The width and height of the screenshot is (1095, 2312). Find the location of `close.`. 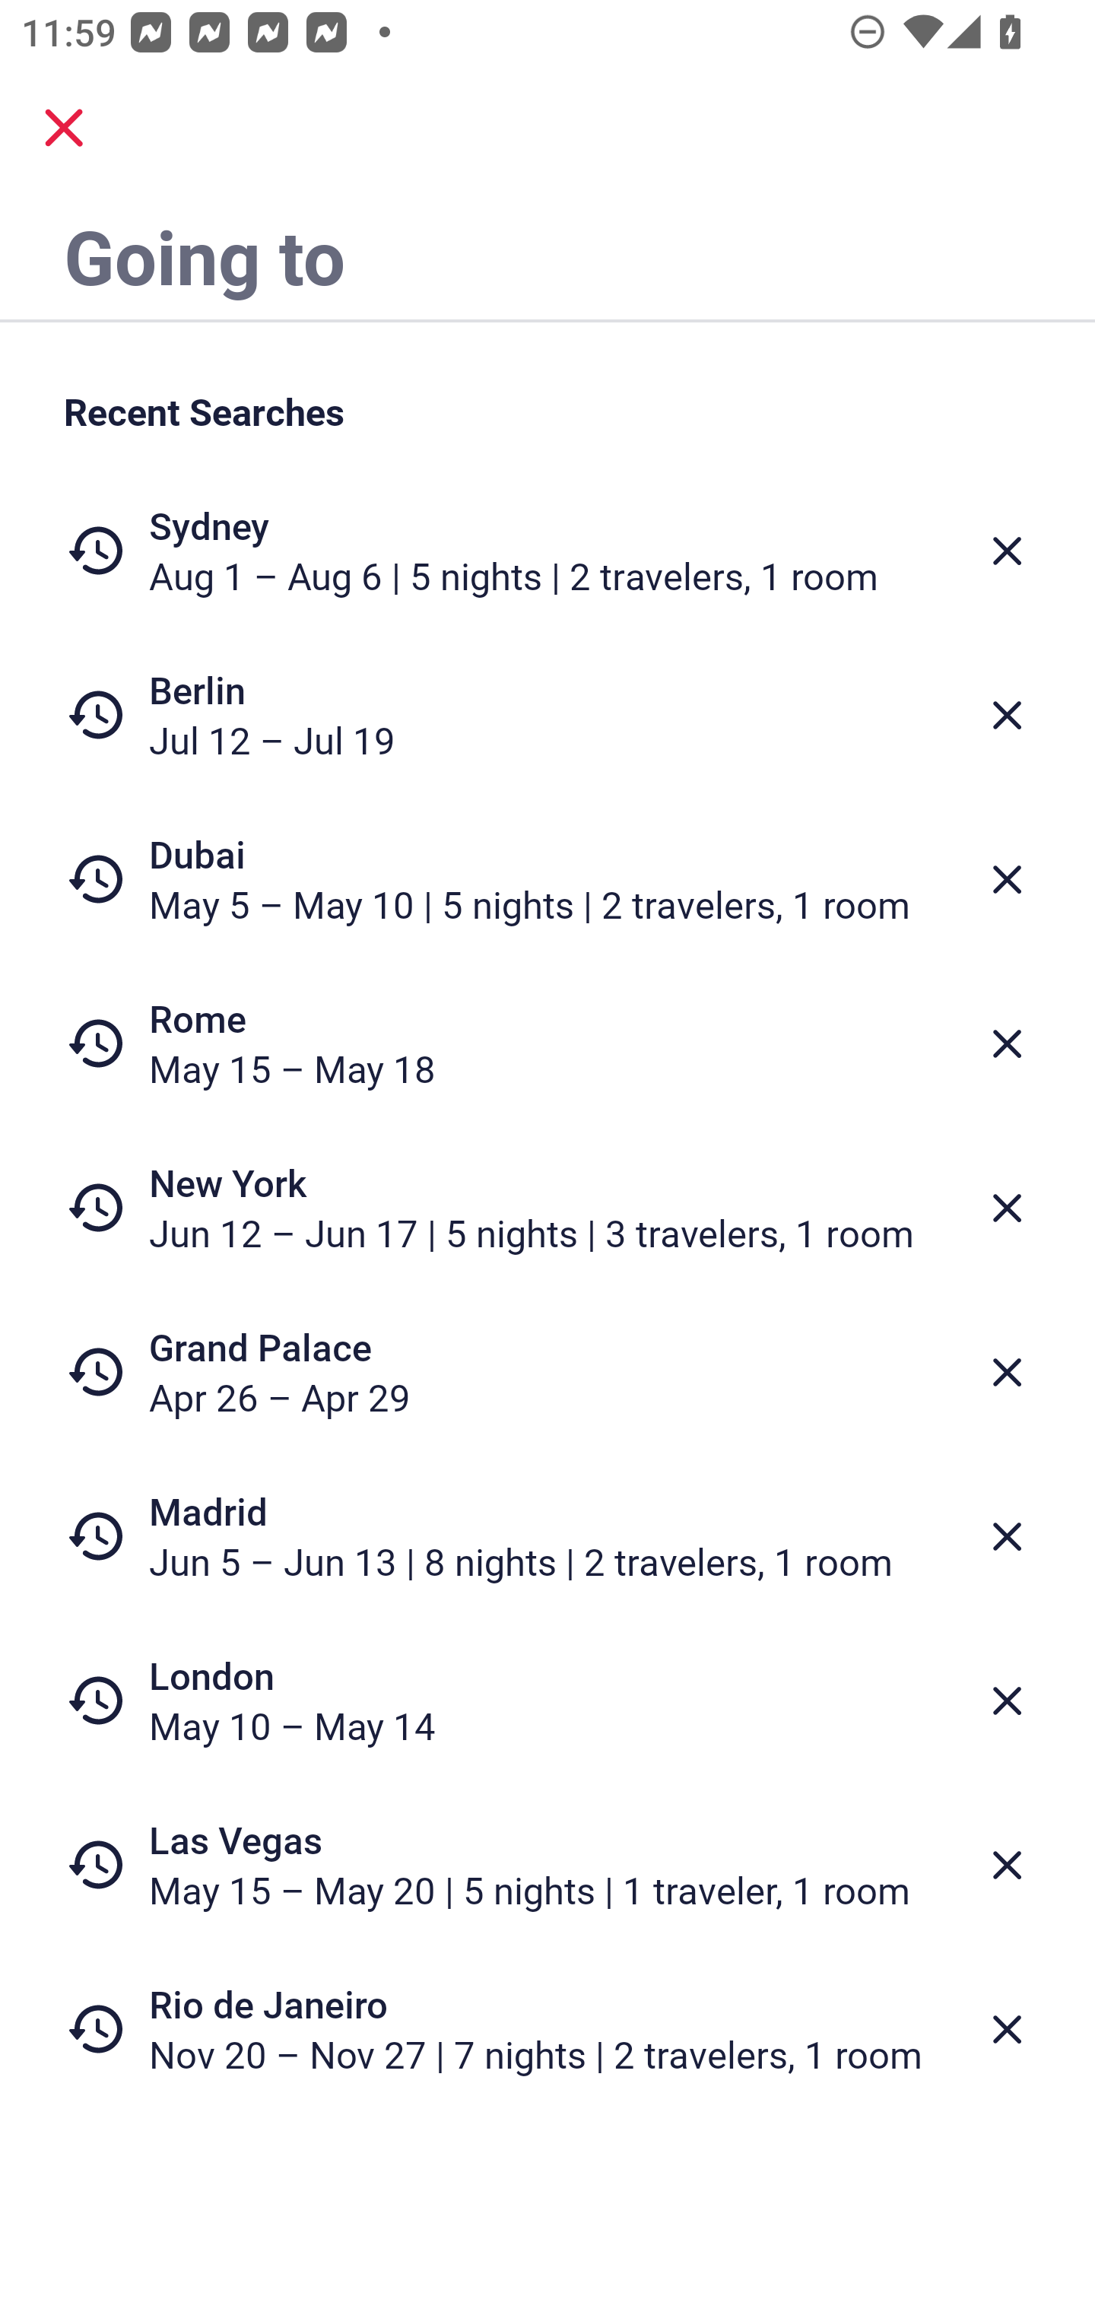

close. is located at coordinates (64, 128).